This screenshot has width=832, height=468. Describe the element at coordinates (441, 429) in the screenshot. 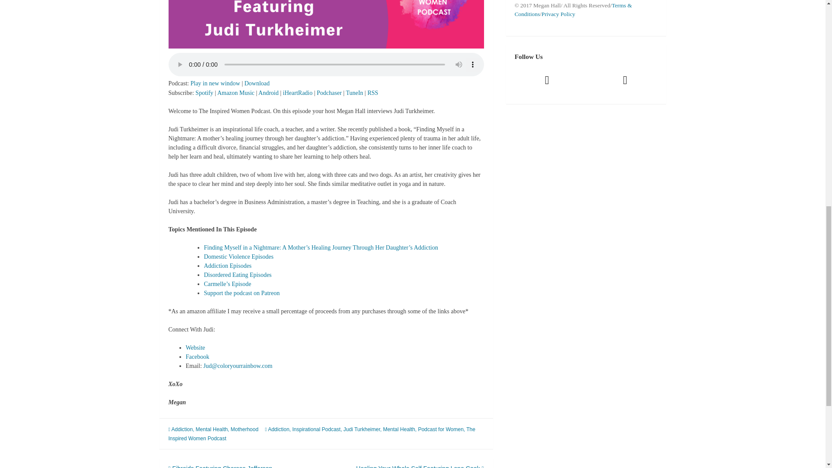

I see `Podcast for Women` at that location.